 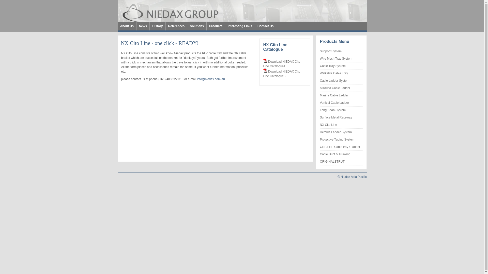 I want to click on News, so click(x=143, y=26).